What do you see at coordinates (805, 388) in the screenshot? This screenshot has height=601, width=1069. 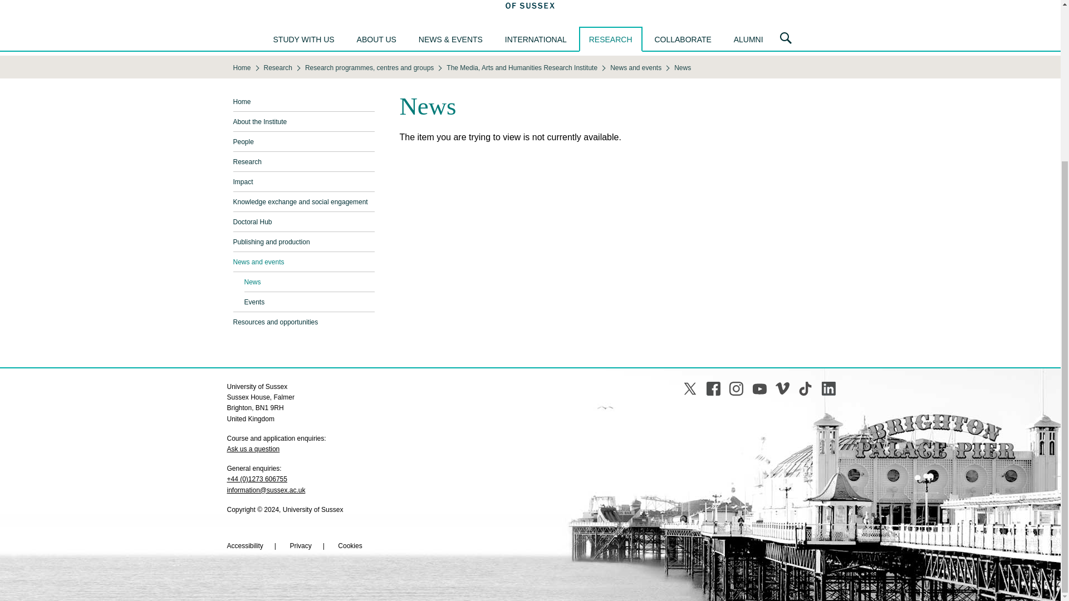 I see `Tiktok` at bounding box center [805, 388].